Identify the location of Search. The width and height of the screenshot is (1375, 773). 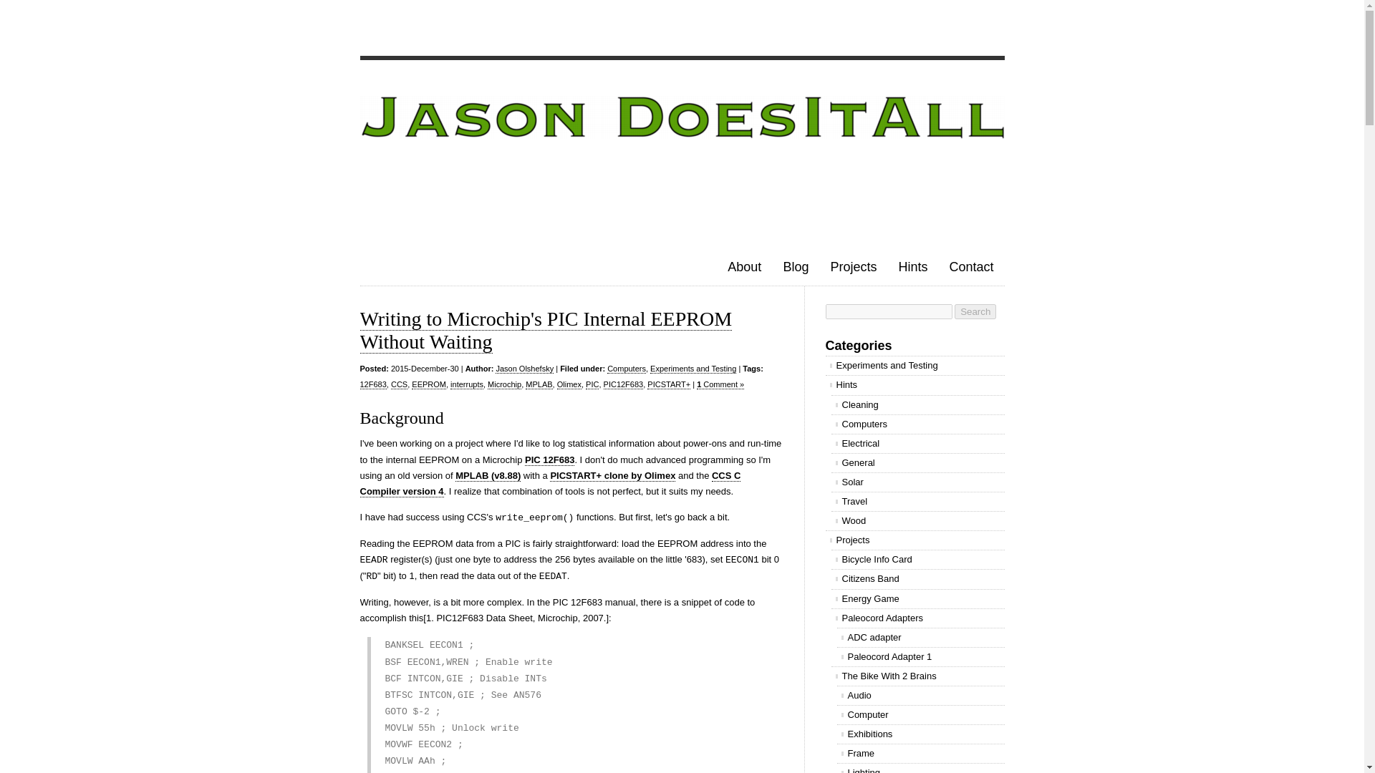
(975, 312).